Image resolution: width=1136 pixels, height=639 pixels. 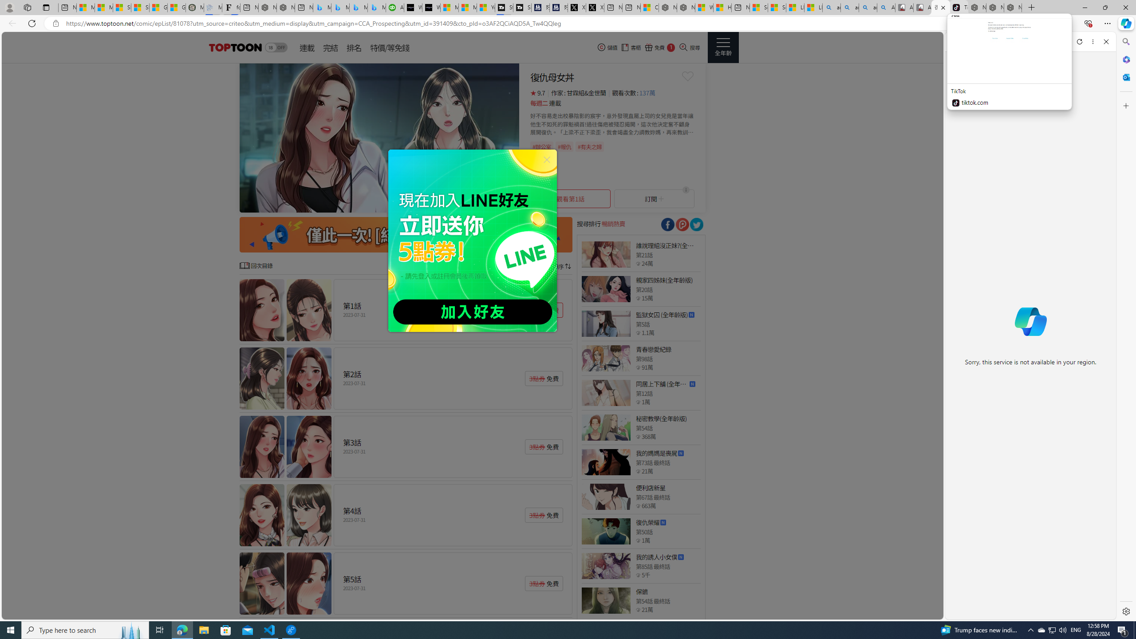 What do you see at coordinates (1126, 327) in the screenshot?
I see `Side bar` at bounding box center [1126, 327].